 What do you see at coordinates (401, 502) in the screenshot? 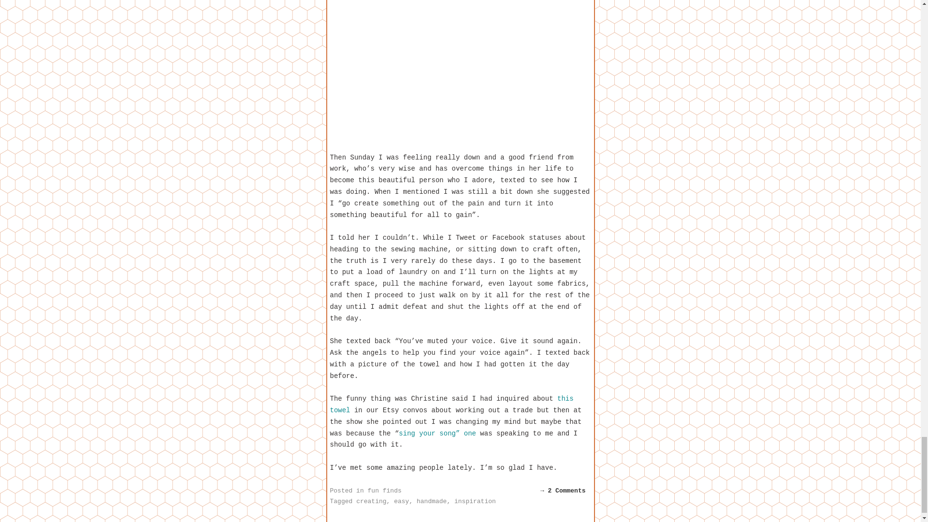
I see `easy` at bounding box center [401, 502].